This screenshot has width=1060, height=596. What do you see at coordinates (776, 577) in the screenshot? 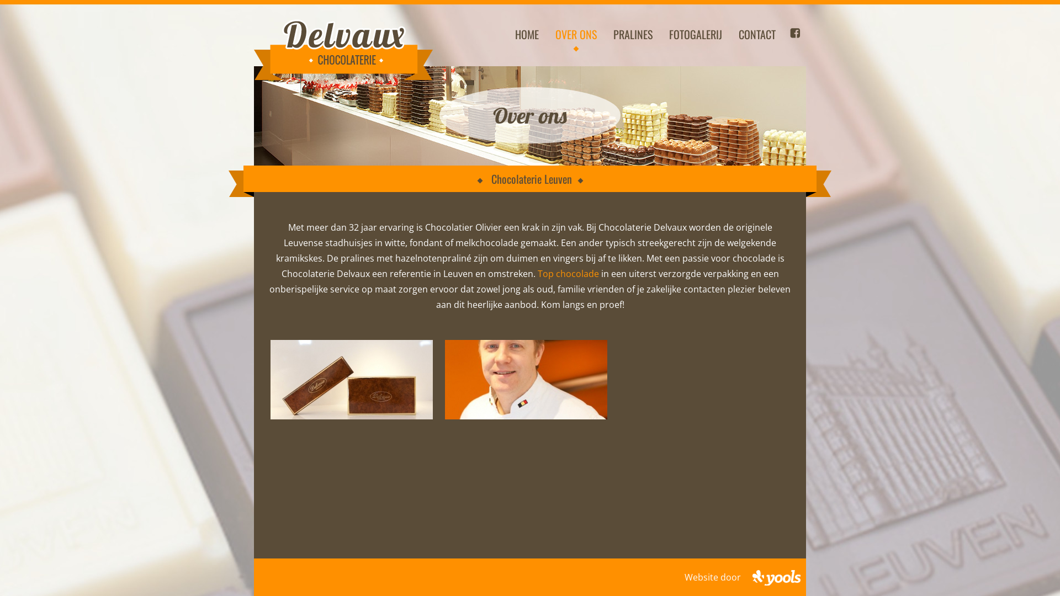
I see `Yools Website Design` at bounding box center [776, 577].